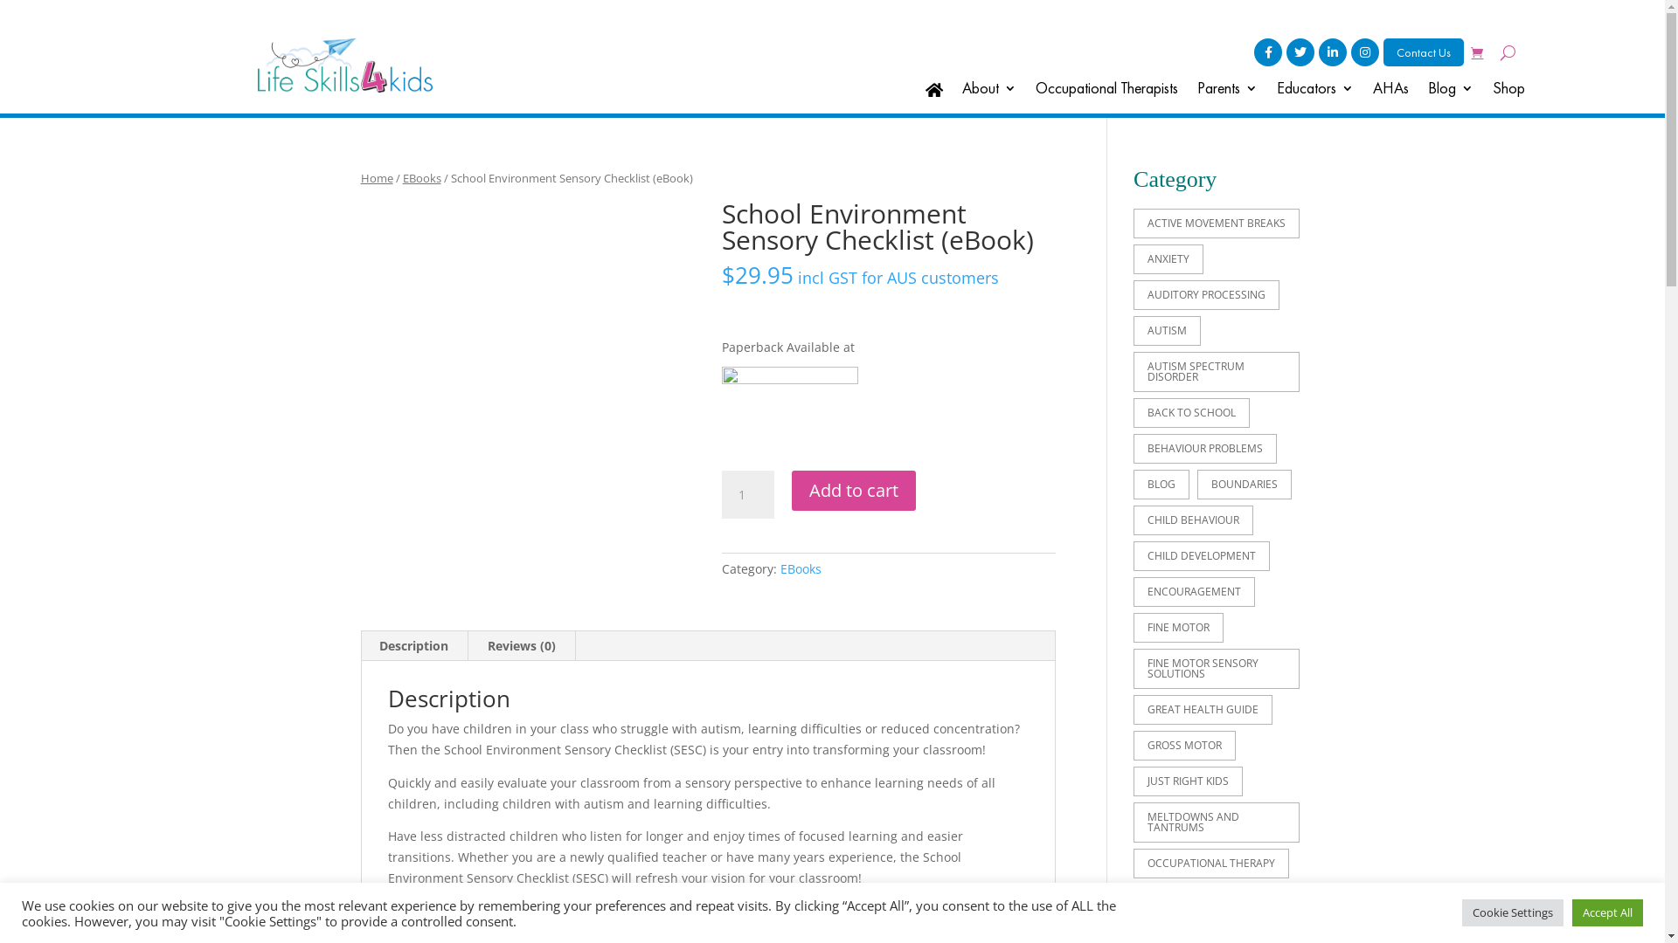 This screenshot has width=1678, height=943. What do you see at coordinates (1508, 93) in the screenshot?
I see `Shop` at bounding box center [1508, 93].